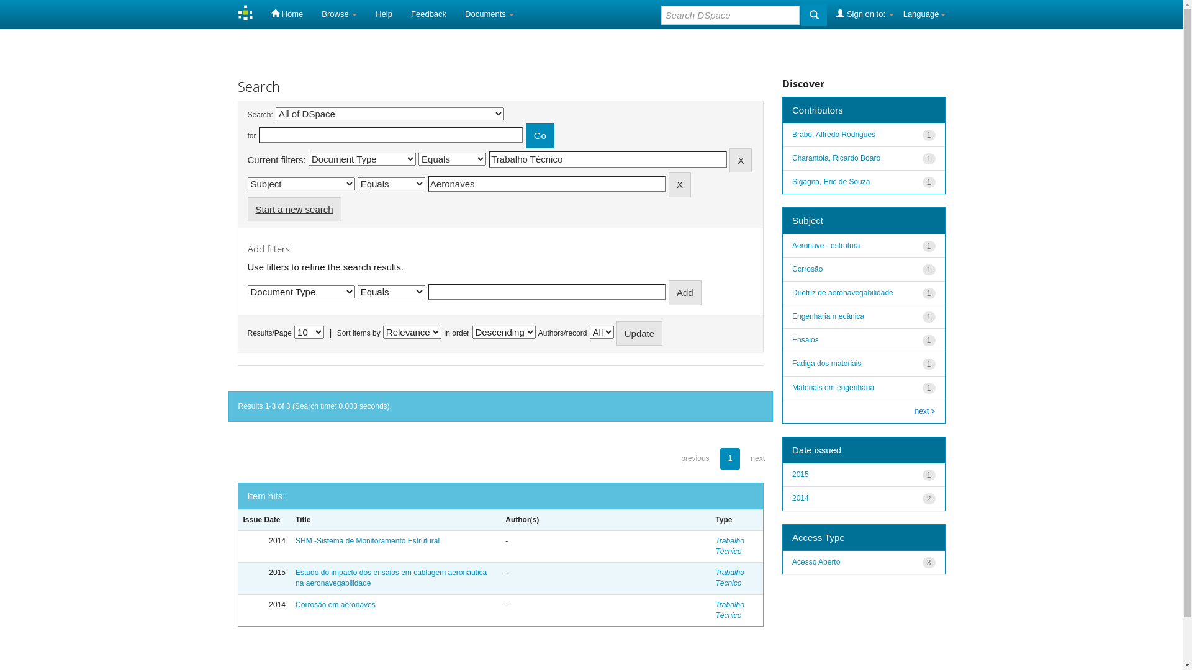 This screenshot has height=670, width=1192. I want to click on Fadiga dos materiais, so click(827, 364).